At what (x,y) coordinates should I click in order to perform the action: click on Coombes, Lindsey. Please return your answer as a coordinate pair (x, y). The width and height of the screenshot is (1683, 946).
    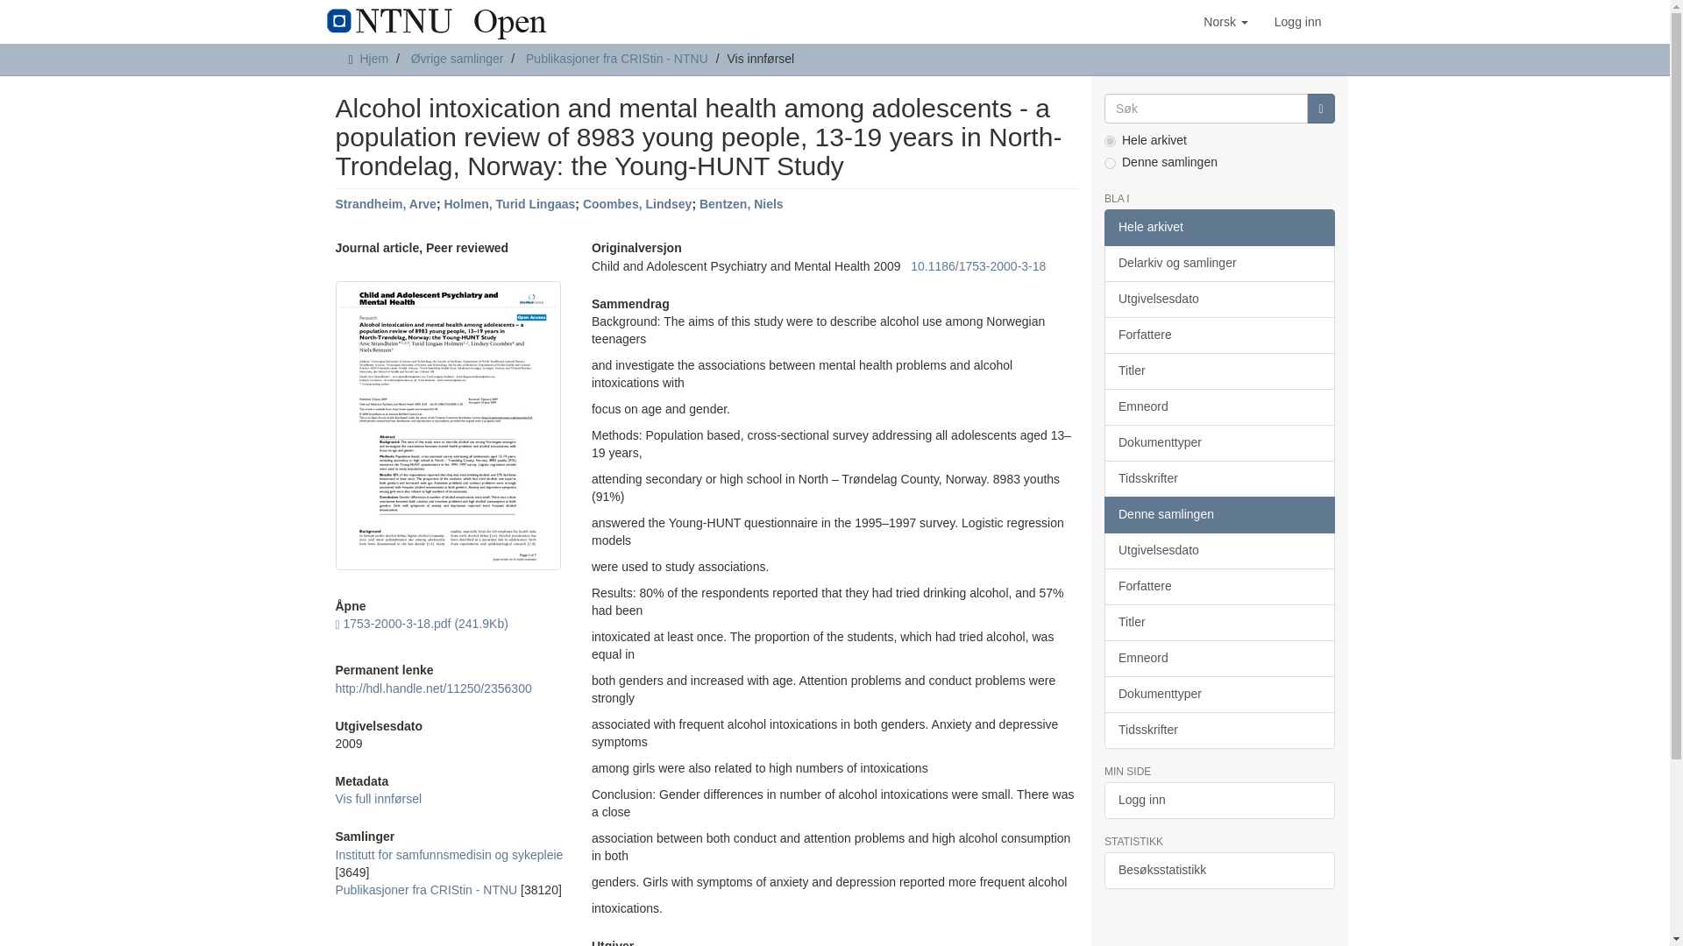
    Looking at the image, I should click on (636, 203).